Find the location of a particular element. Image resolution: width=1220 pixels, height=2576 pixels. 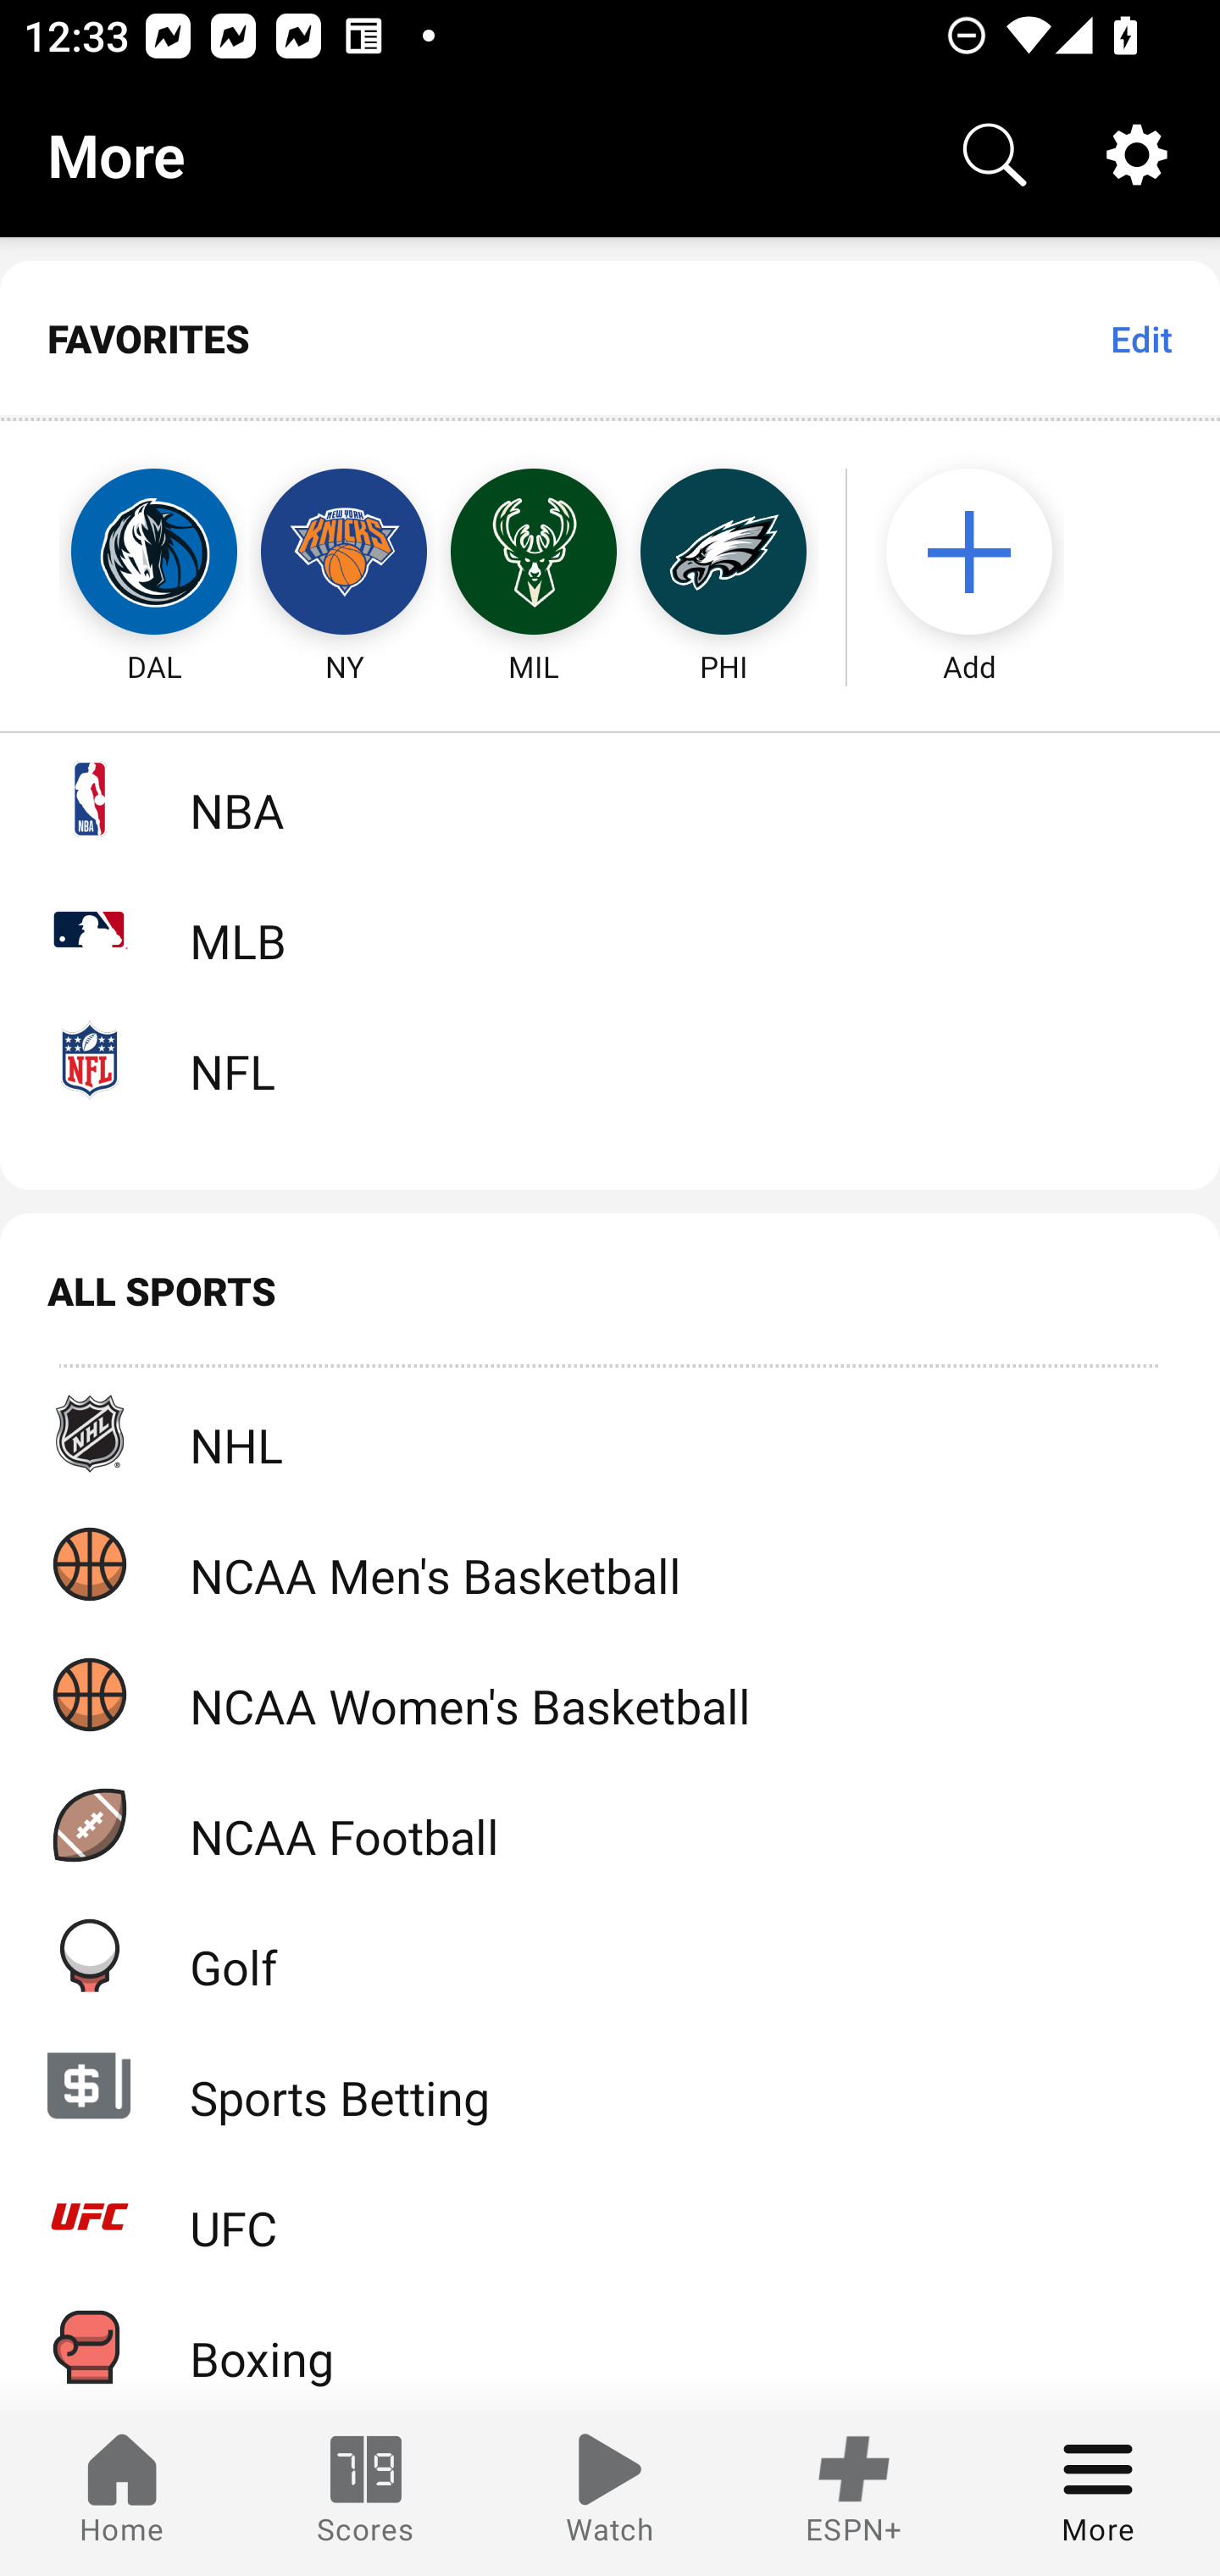

Sports Betting is located at coordinates (610, 2085).